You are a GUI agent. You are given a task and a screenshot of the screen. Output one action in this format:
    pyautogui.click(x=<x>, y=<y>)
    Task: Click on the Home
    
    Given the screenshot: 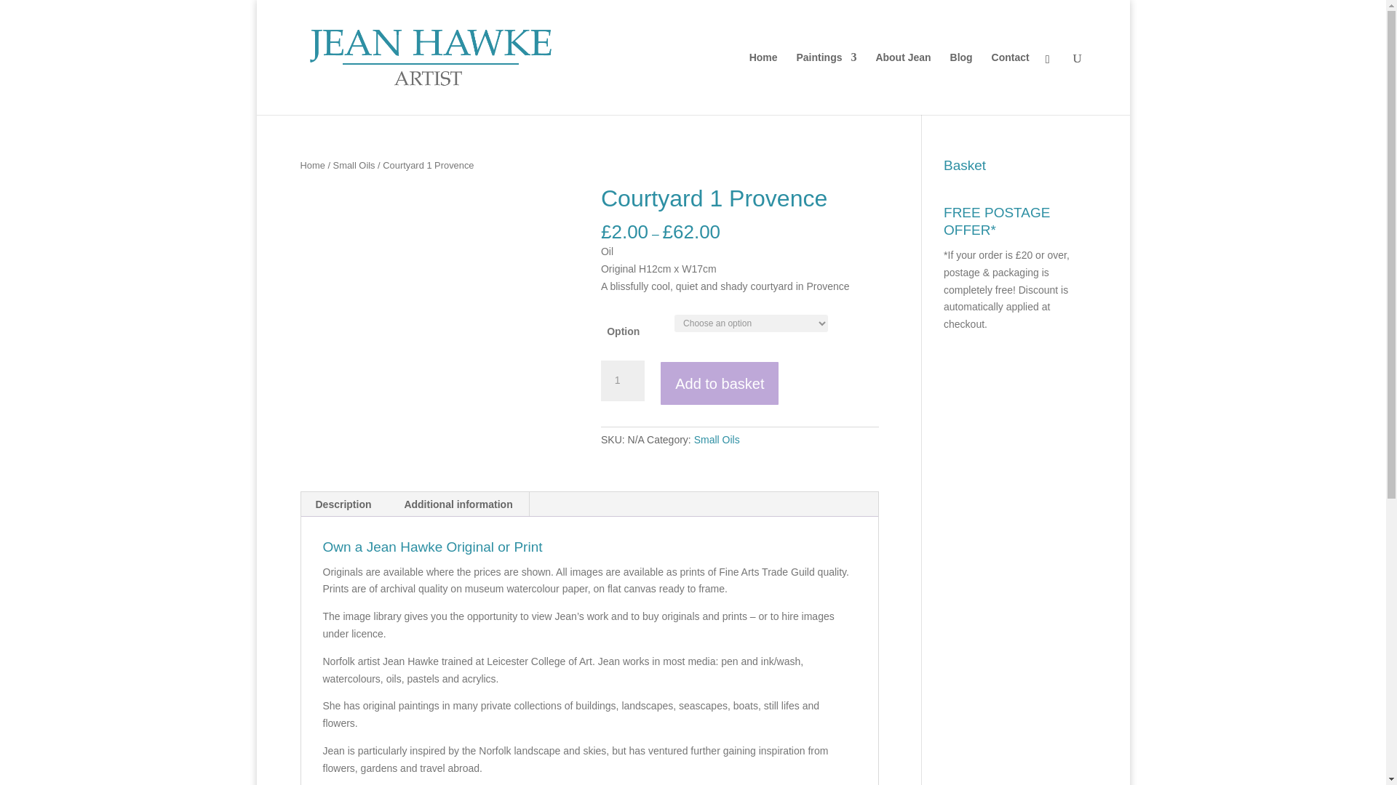 What is the action you would take?
    pyautogui.click(x=311, y=166)
    